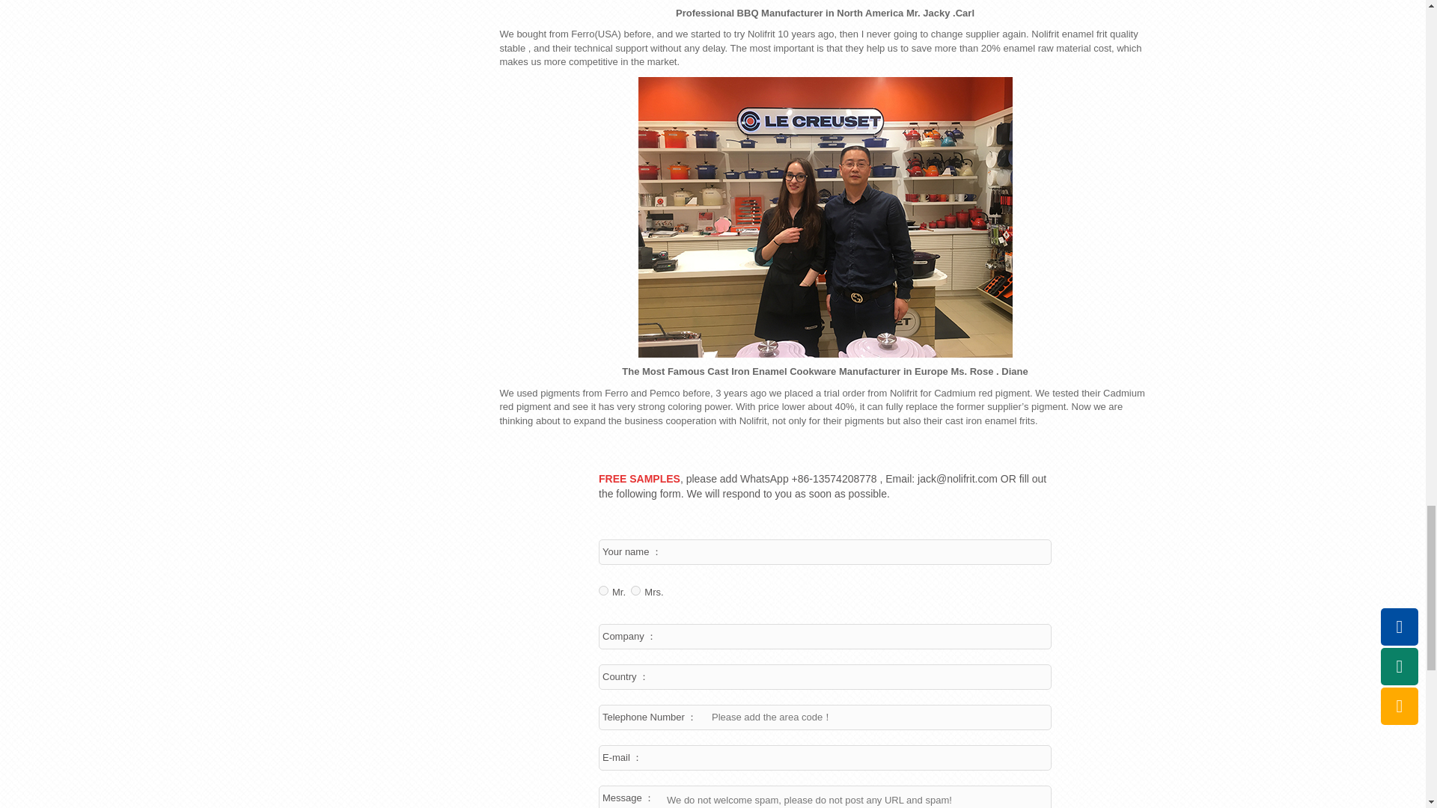 The height and width of the screenshot is (808, 1437). What do you see at coordinates (635, 590) in the screenshot?
I see `0` at bounding box center [635, 590].